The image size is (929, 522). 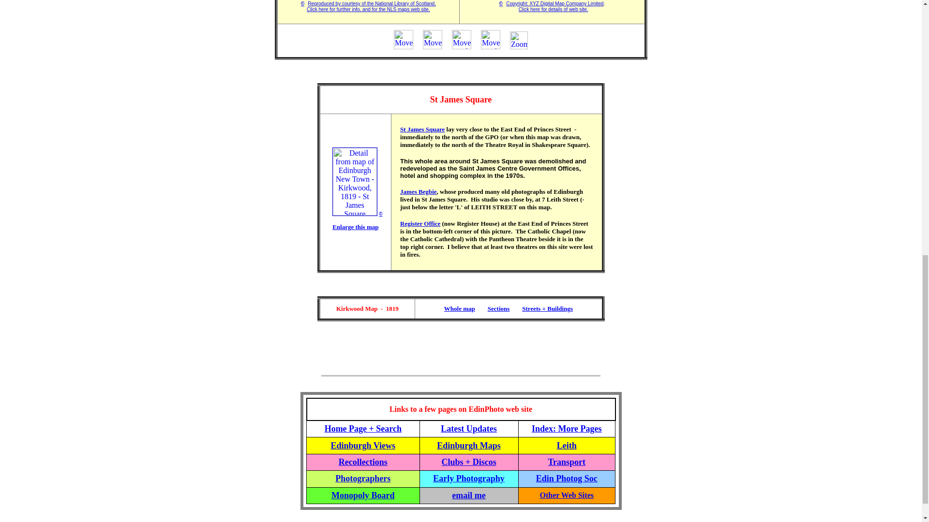 I want to click on St James Square, so click(x=422, y=130).